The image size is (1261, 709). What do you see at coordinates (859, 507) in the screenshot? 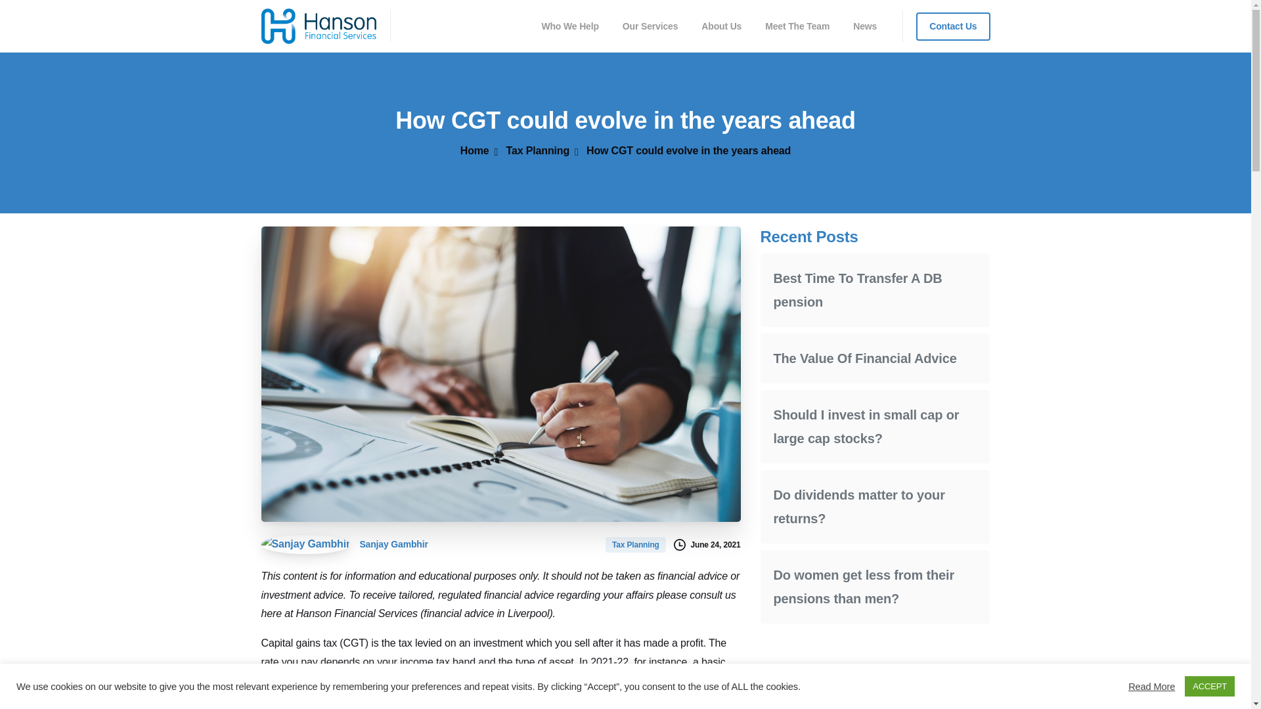
I see `Do dividends matter to your returns?` at bounding box center [859, 507].